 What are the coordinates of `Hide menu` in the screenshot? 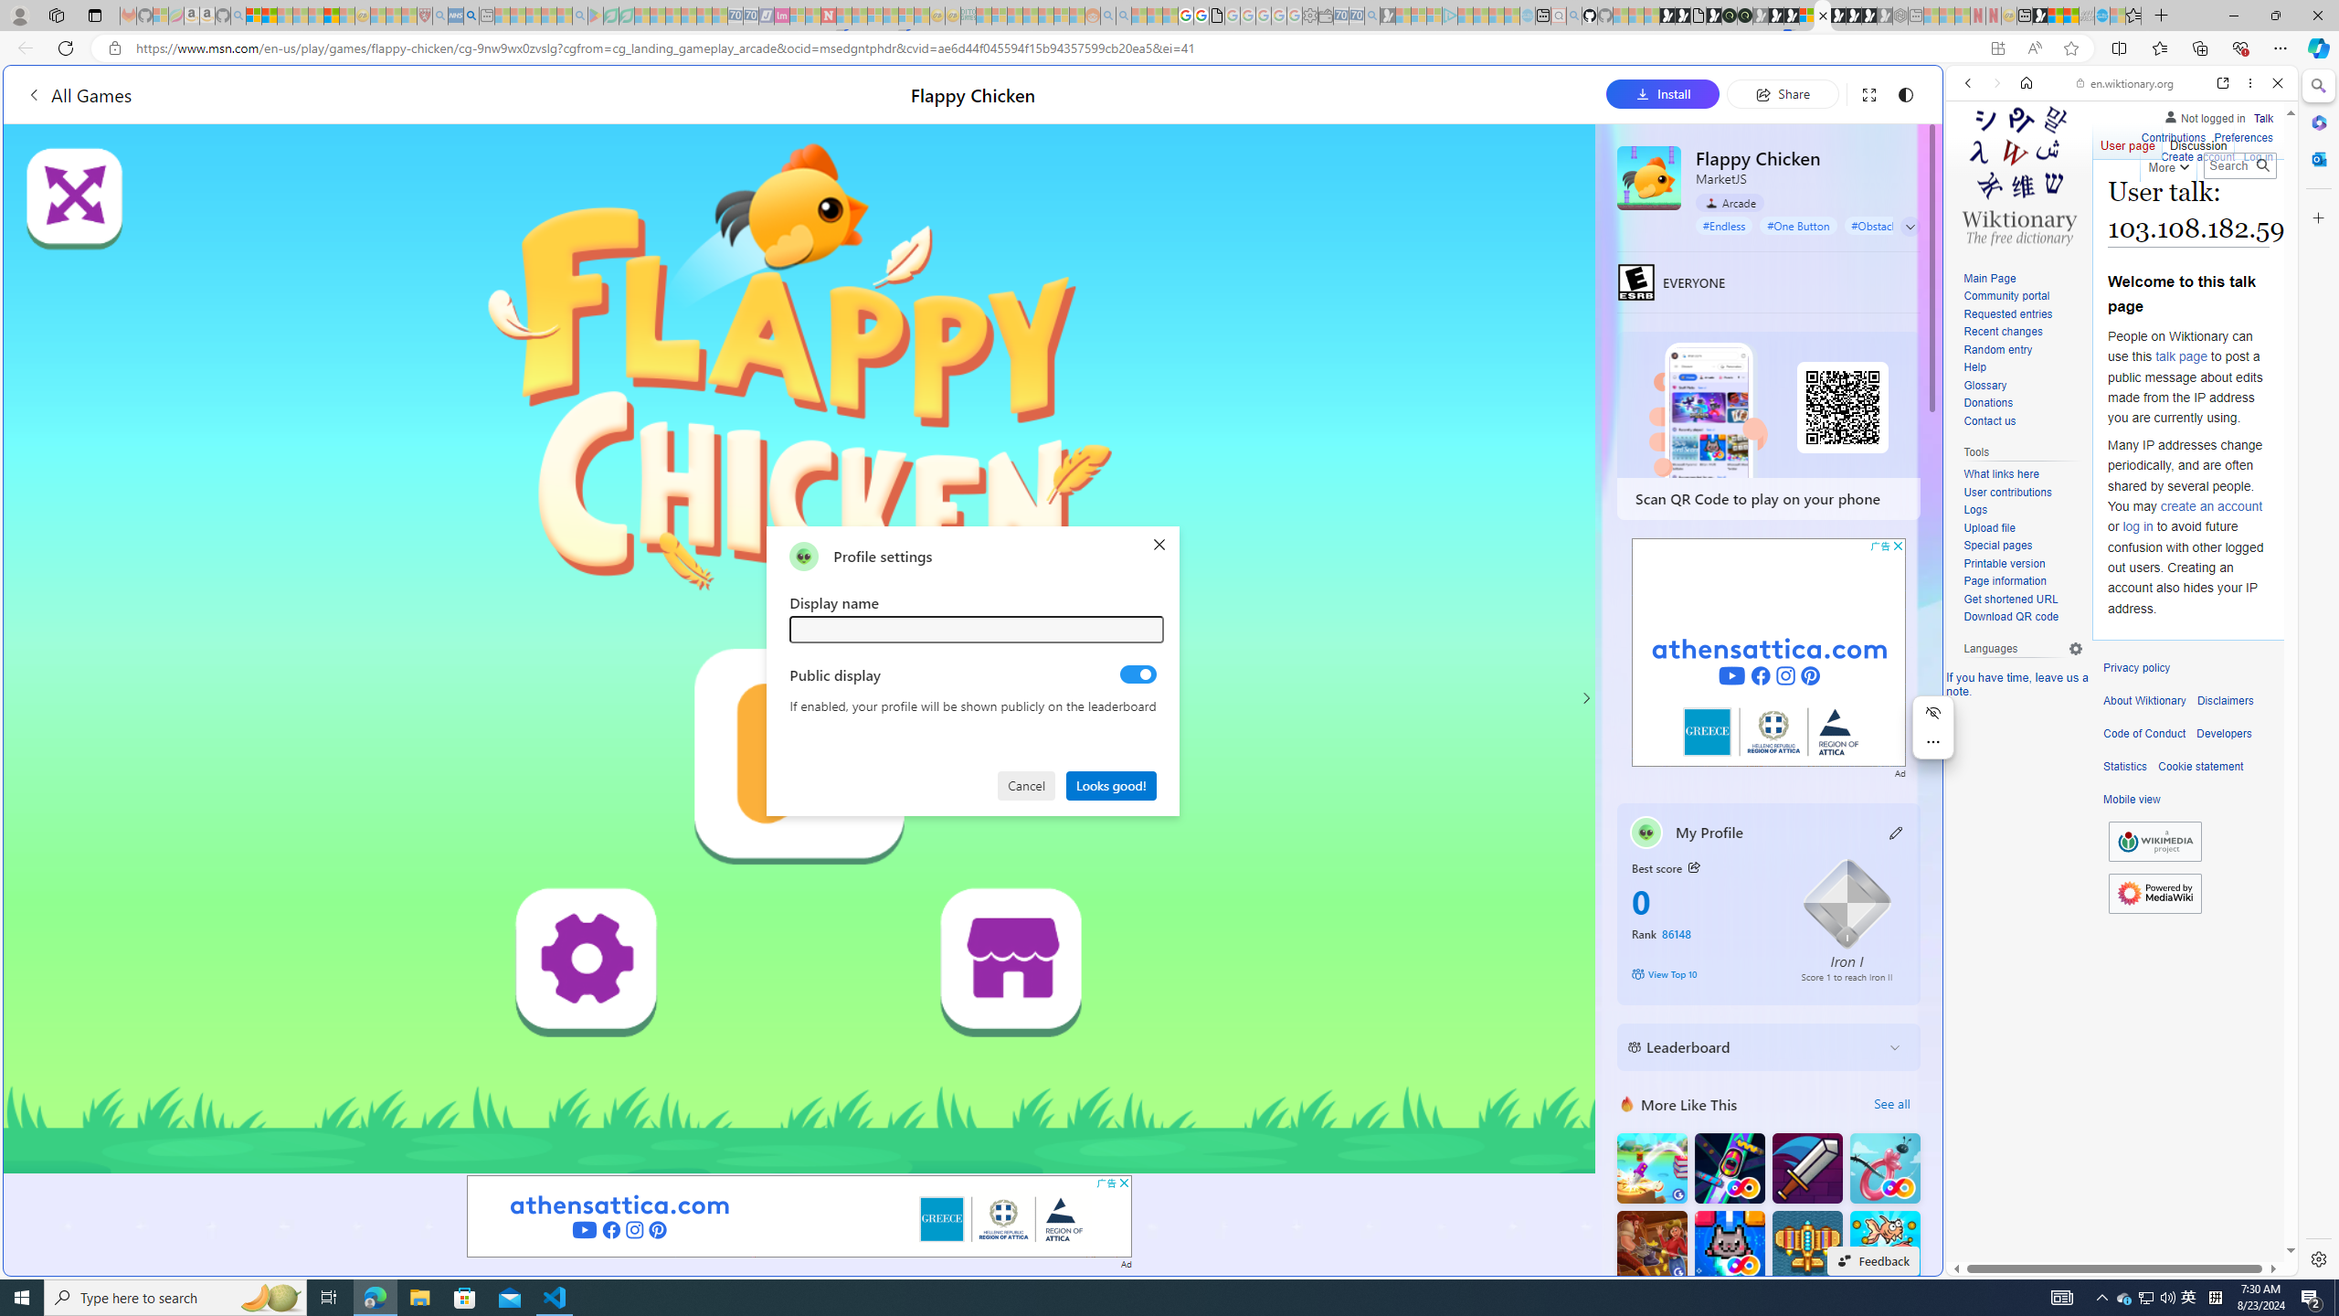 It's located at (1933, 713).